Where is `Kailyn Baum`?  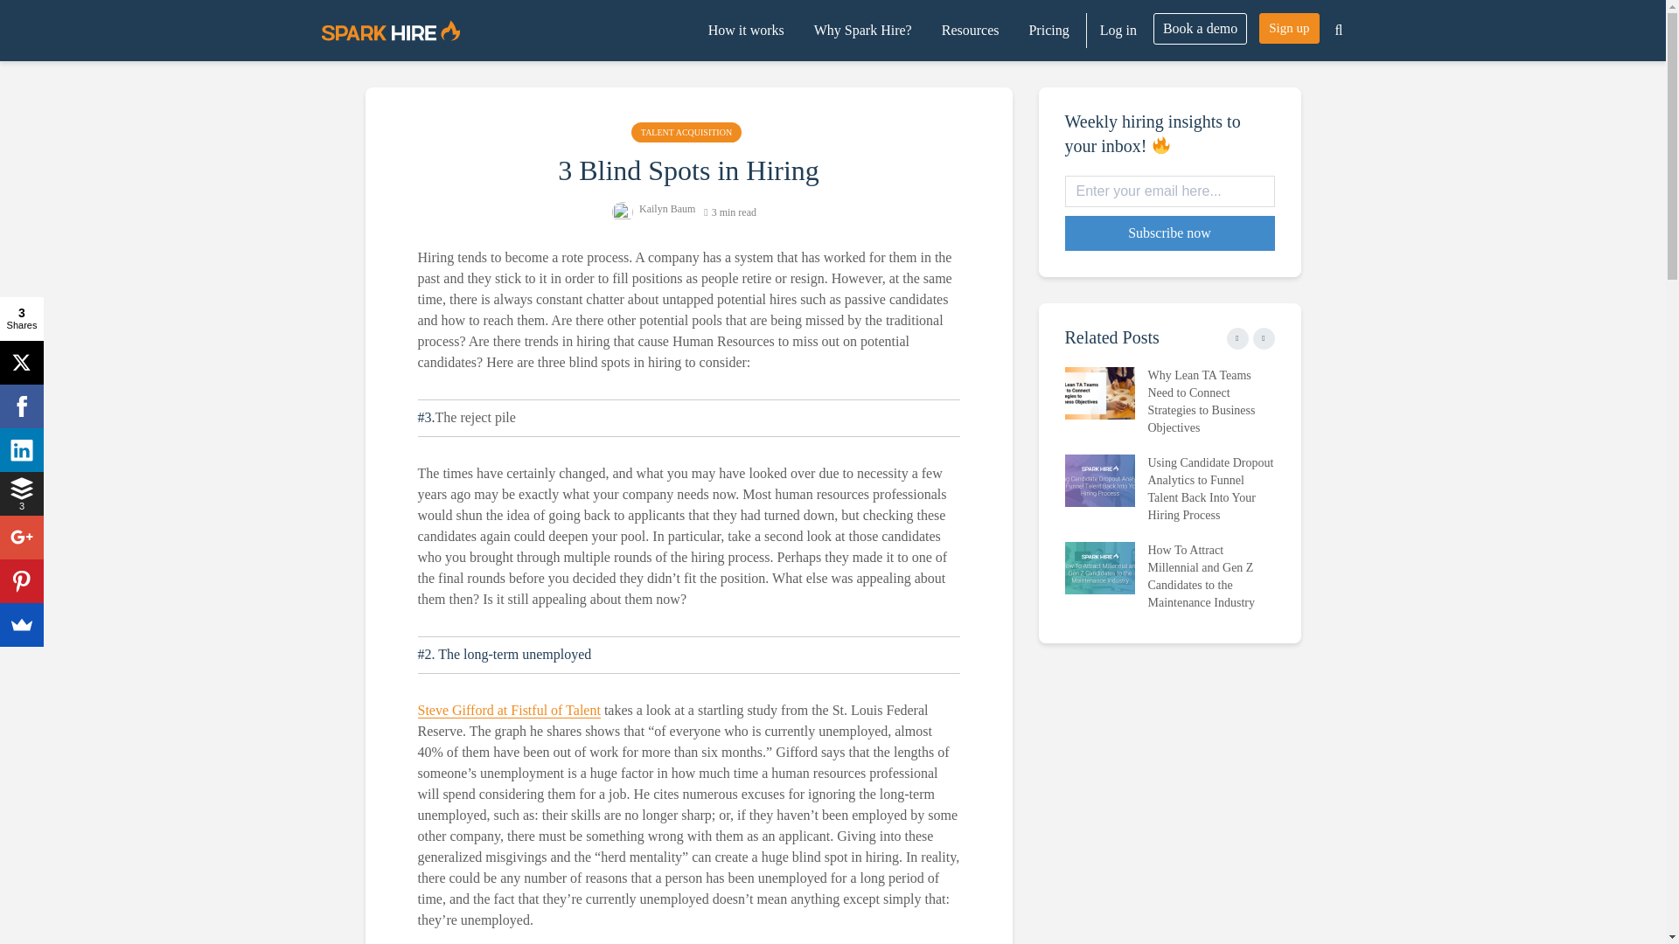
Kailyn Baum is located at coordinates (653, 209).